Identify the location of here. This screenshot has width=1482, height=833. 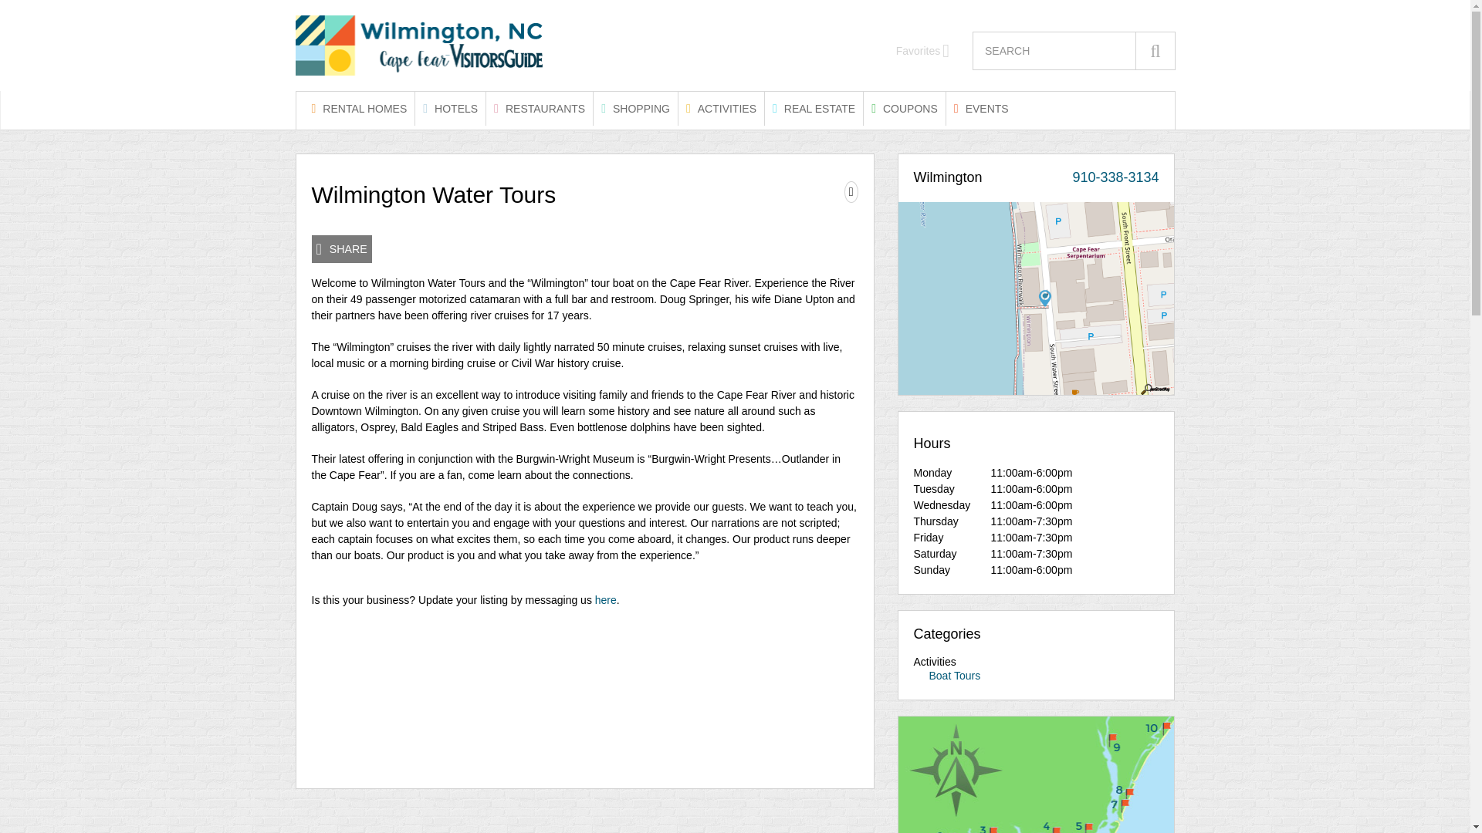
(605, 600).